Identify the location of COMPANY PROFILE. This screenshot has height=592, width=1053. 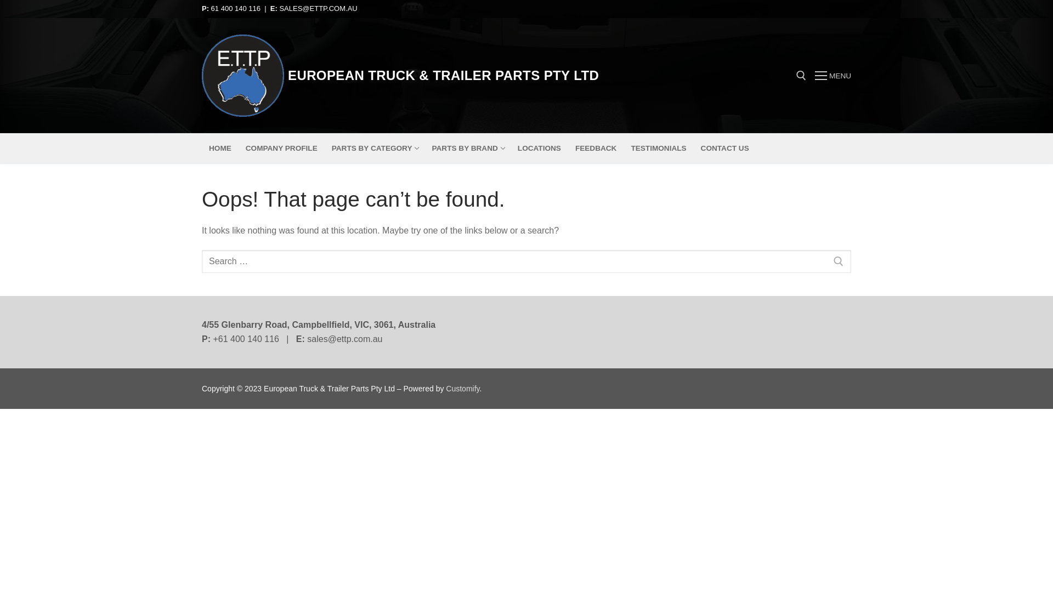
(282, 149).